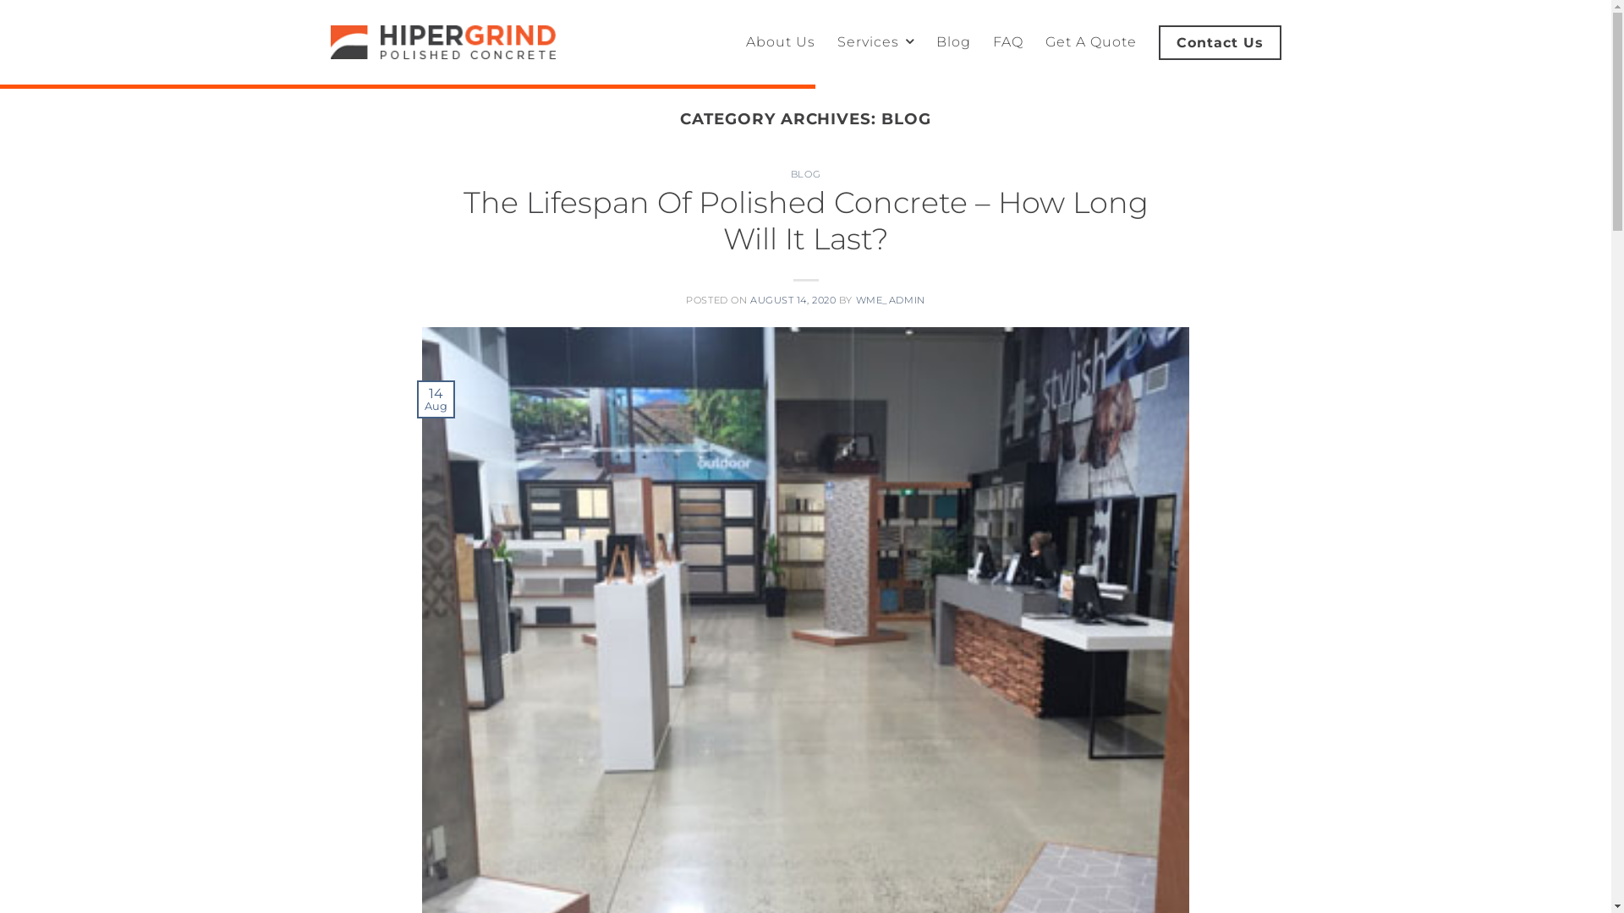 Image resolution: width=1624 pixels, height=913 pixels. I want to click on WME_ADMIN, so click(891, 300).